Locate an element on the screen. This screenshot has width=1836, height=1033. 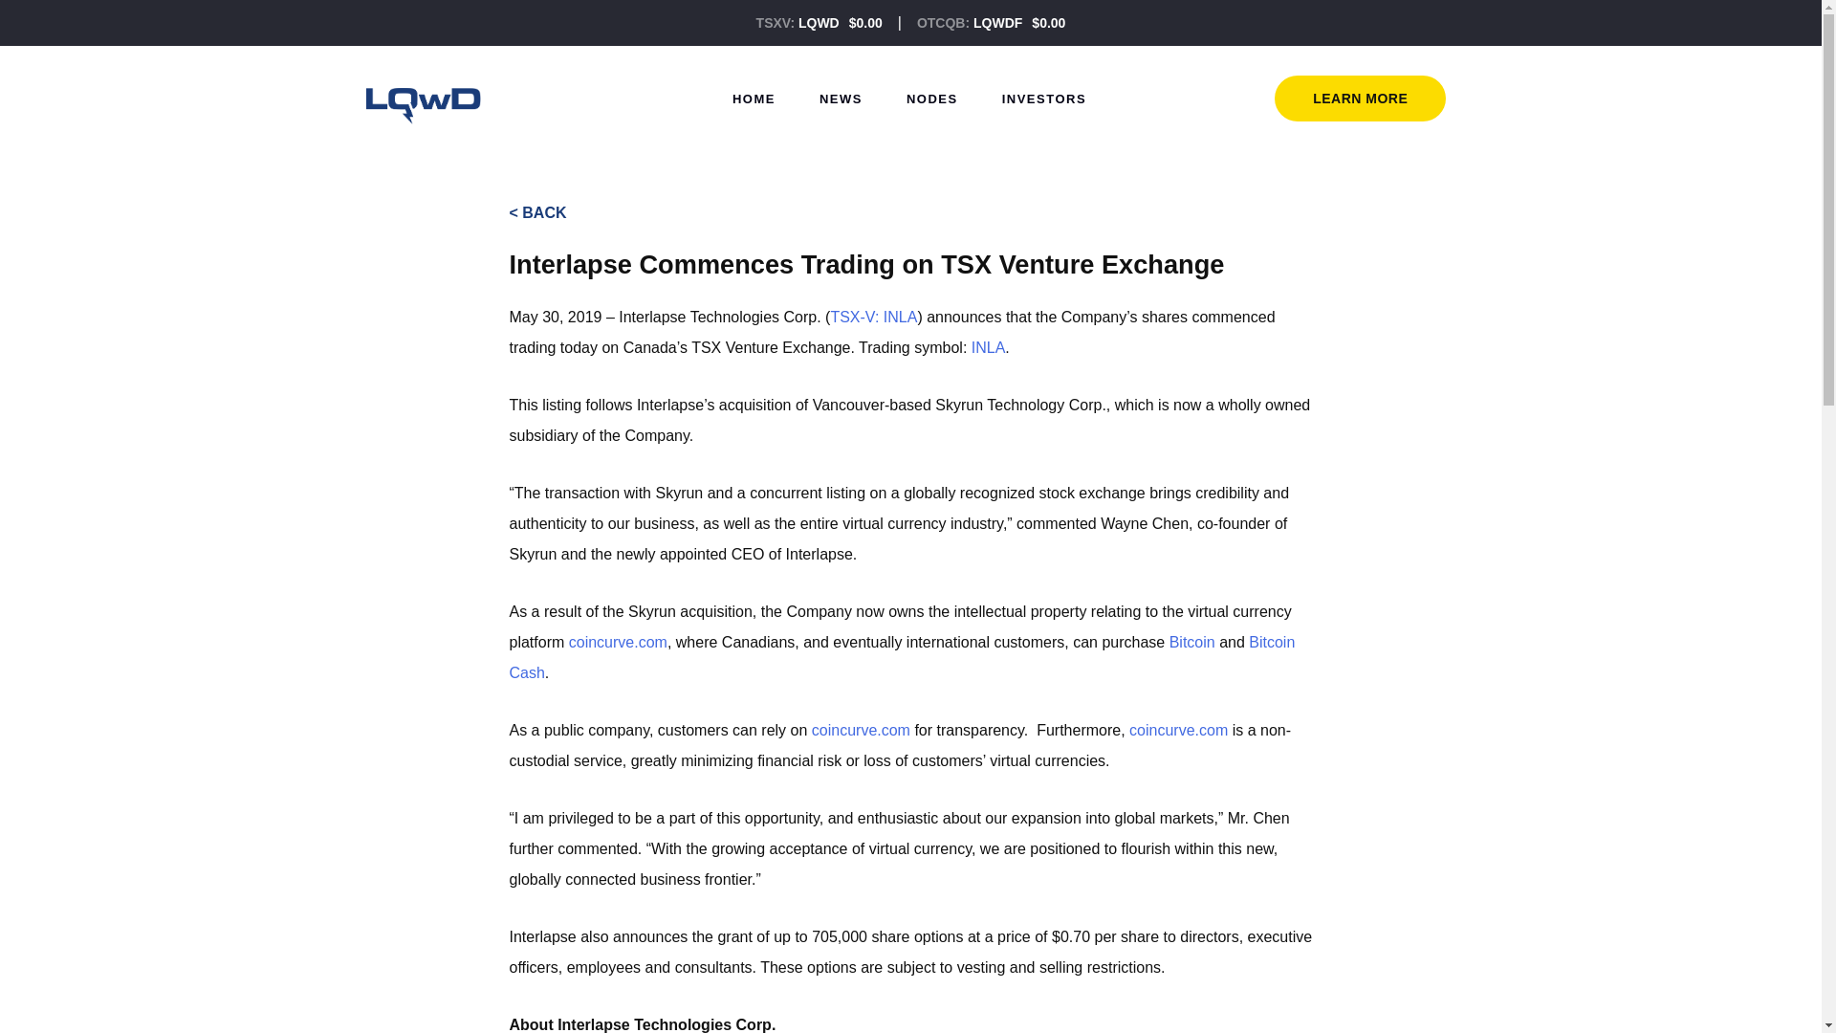
NODES is located at coordinates (931, 98).